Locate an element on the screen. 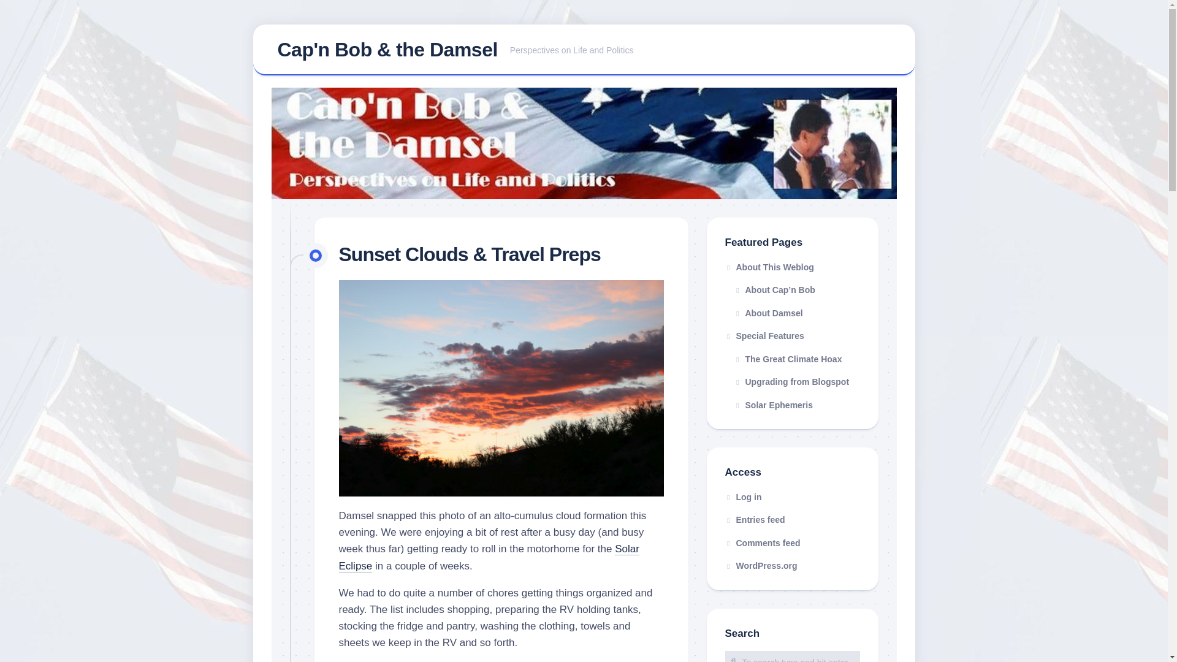 This screenshot has width=1177, height=662. Log in is located at coordinates (743, 496).